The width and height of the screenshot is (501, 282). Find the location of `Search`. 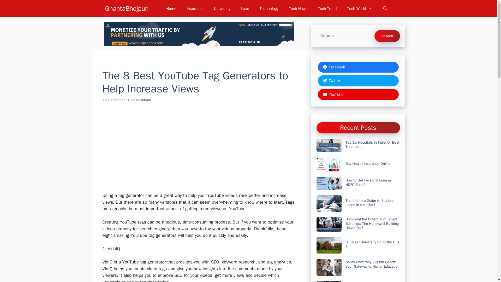

Search is located at coordinates (387, 36).